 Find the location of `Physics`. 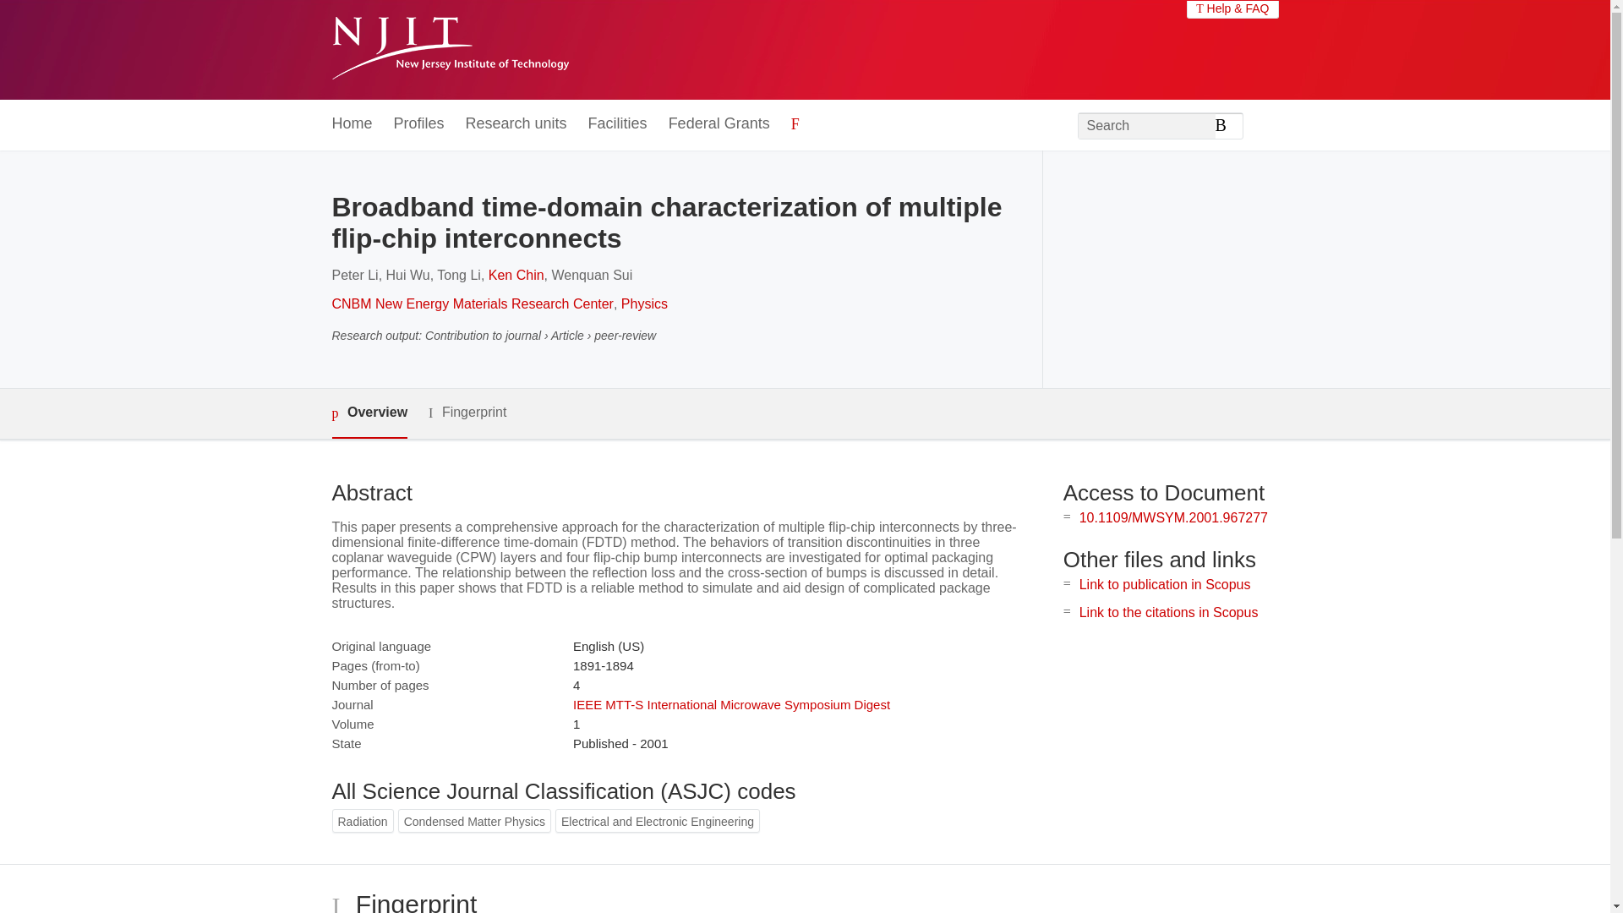

Physics is located at coordinates (644, 304).